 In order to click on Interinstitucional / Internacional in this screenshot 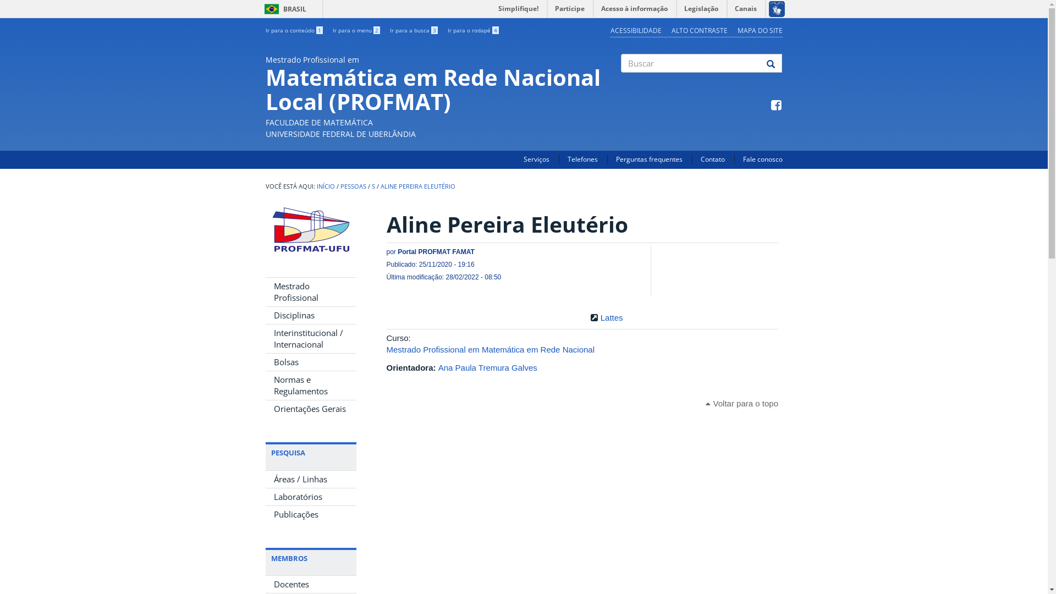, I will do `click(310, 339)`.